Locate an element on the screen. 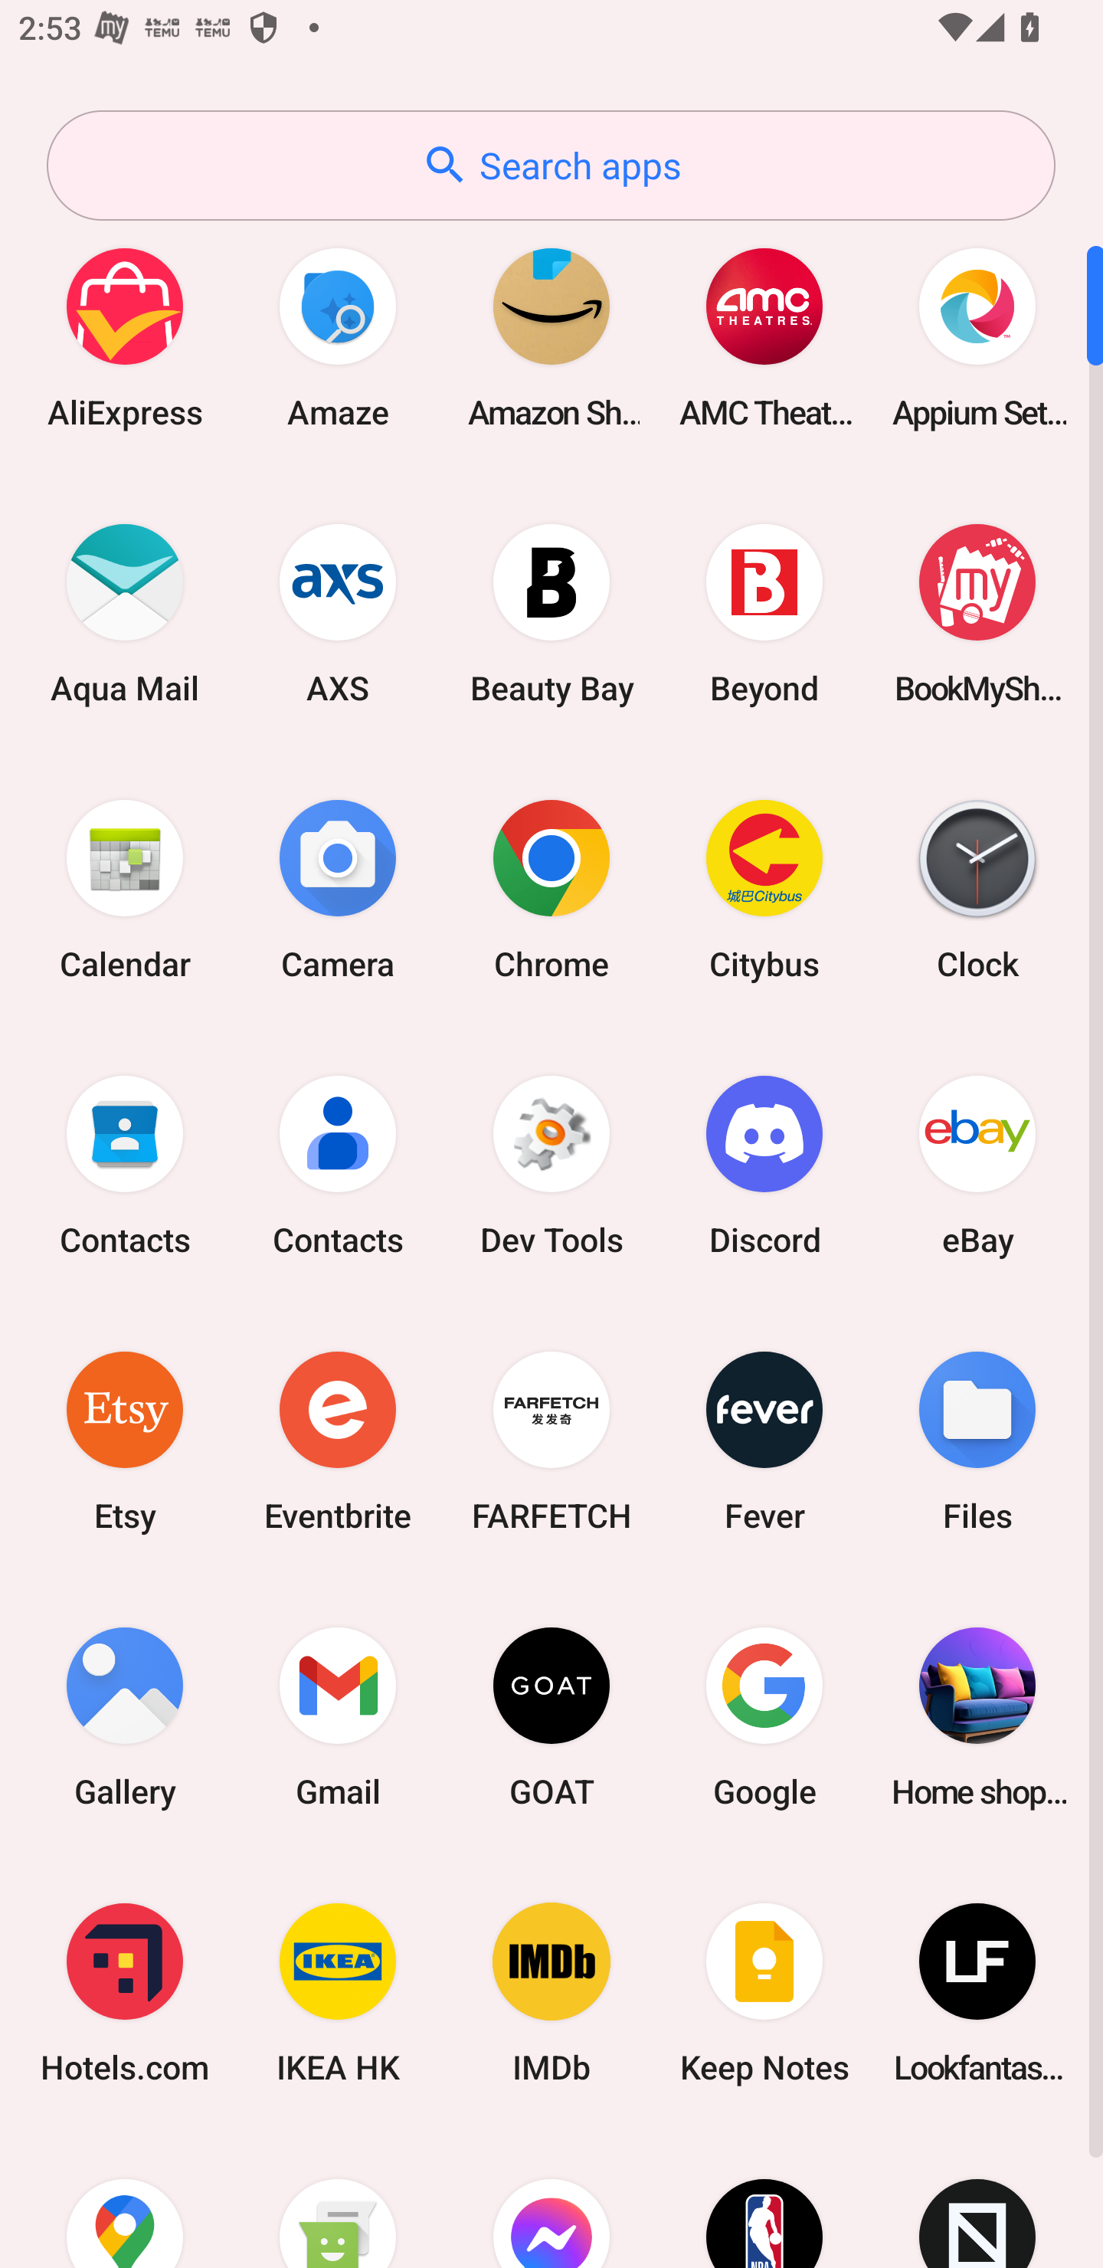 This screenshot has width=1103, height=2268. Calendar is located at coordinates (125, 889).